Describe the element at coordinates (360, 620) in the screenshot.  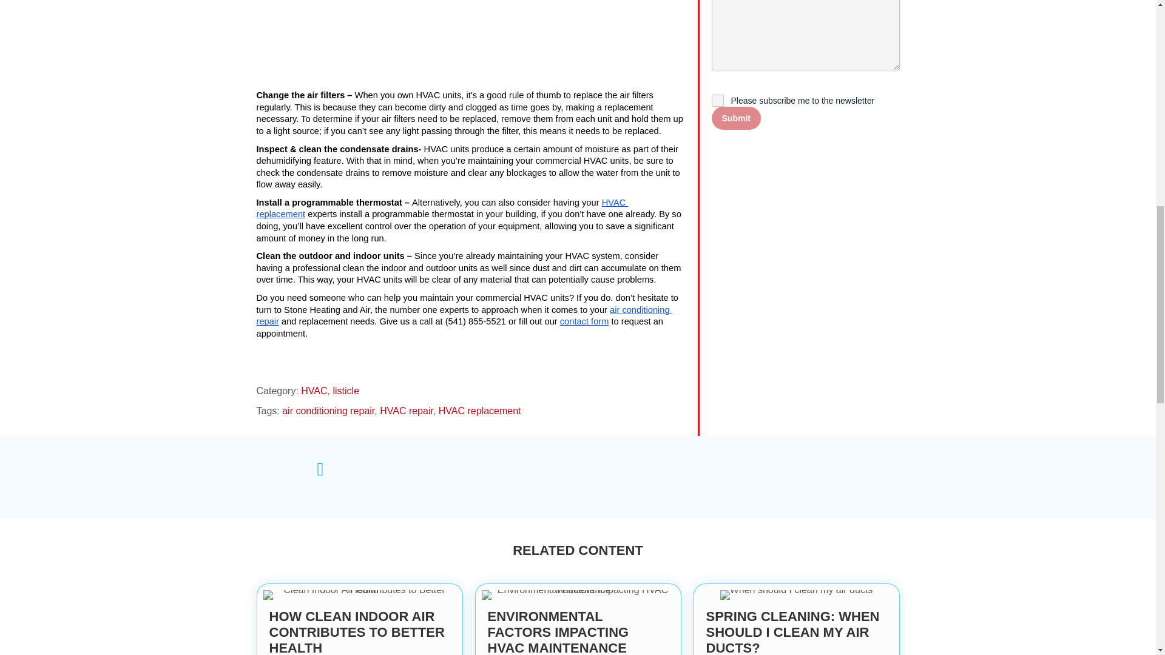
I see `How Clean Indoor Air Contributes to Better Health` at that location.